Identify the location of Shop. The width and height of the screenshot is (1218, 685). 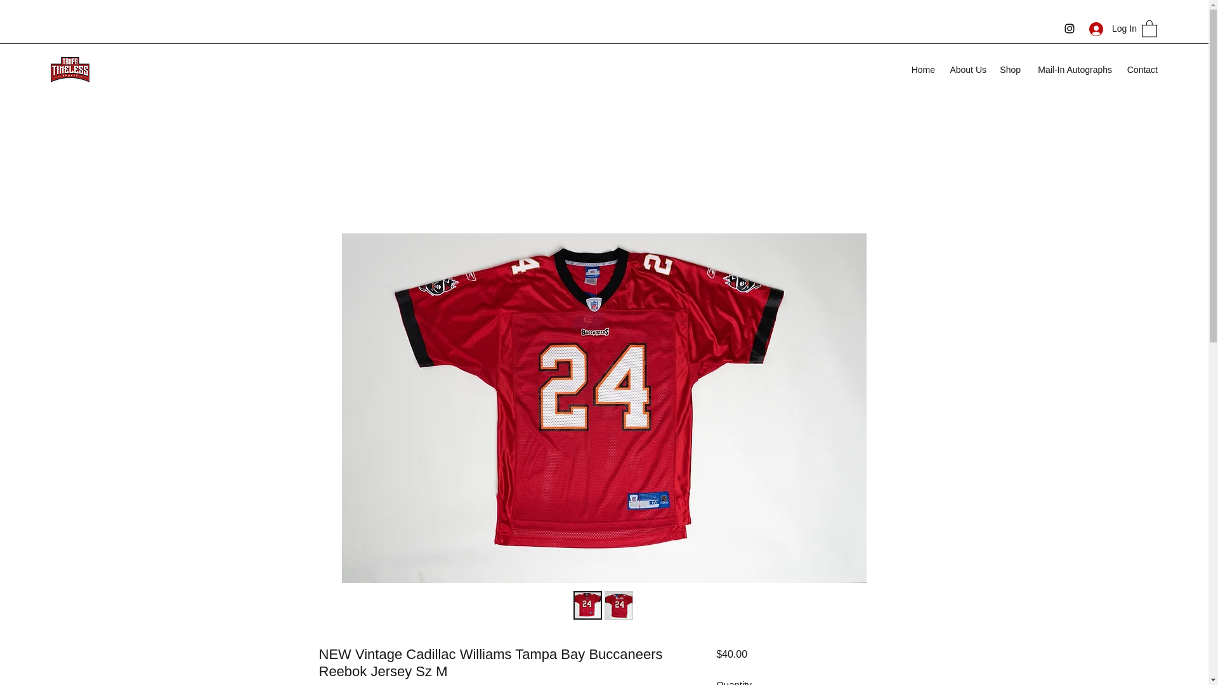
(1009, 70).